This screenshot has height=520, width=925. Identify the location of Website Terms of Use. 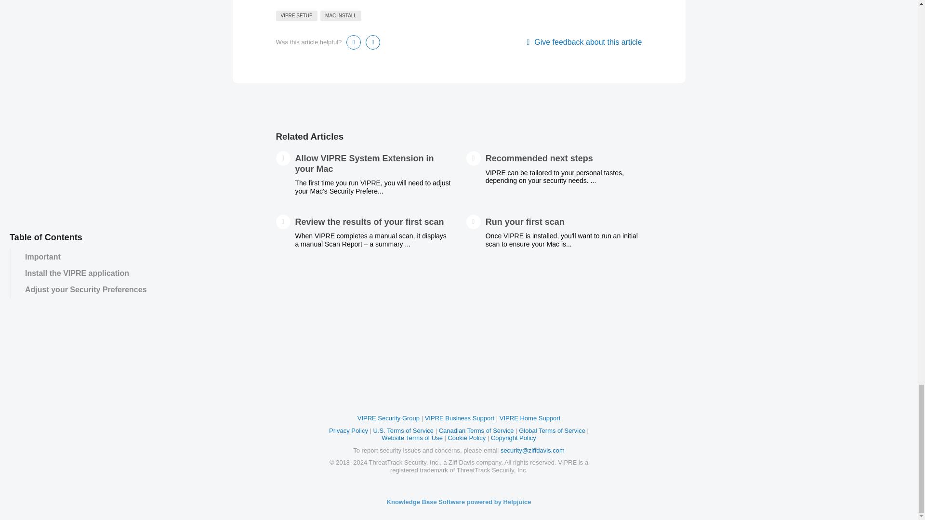
(412, 437).